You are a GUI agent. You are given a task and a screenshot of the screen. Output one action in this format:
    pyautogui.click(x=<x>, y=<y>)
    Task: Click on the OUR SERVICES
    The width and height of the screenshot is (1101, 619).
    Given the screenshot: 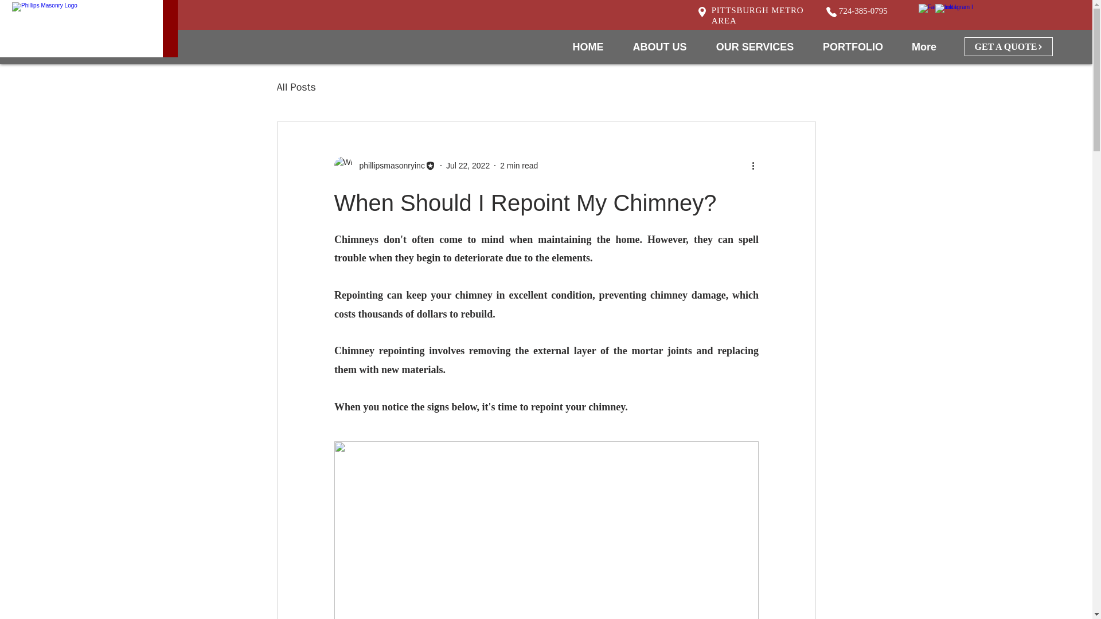 What is the action you would take?
    pyautogui.click(x=755, y=47)
    